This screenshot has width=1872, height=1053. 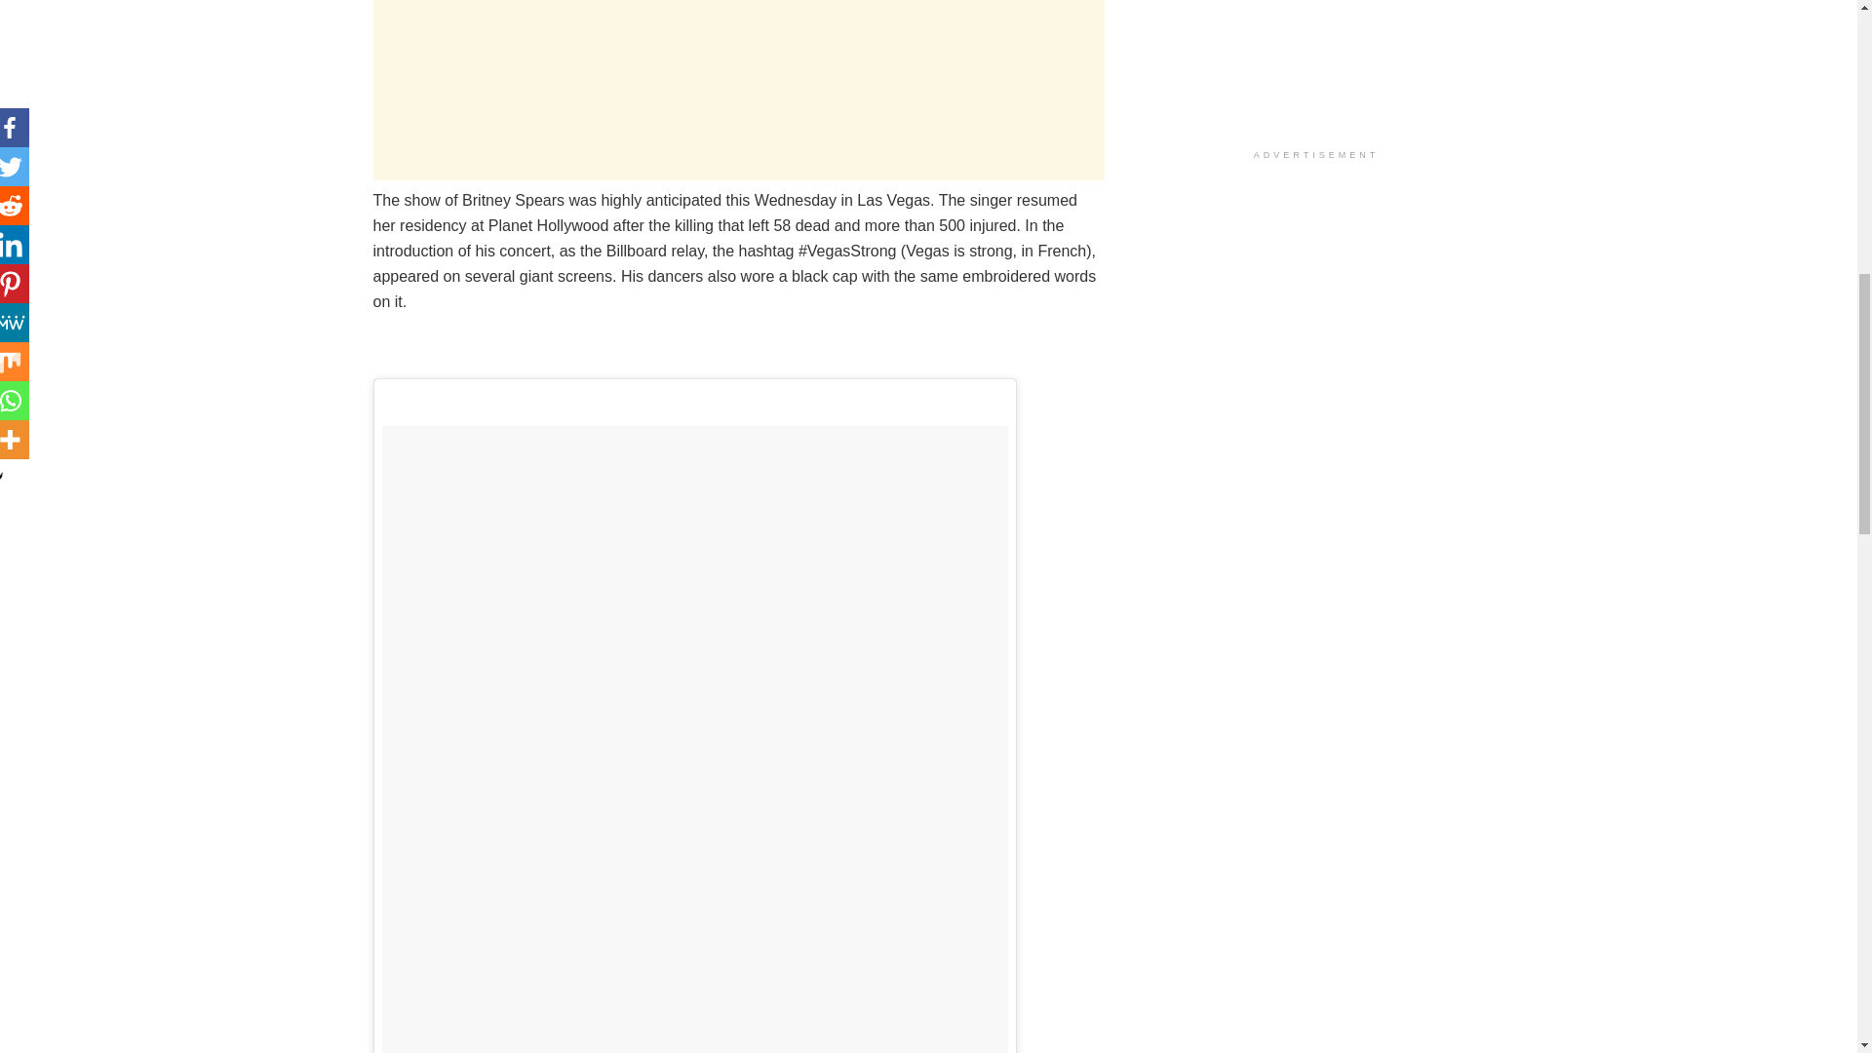 I want to click on Advertisement, so click(x=738, y=90).